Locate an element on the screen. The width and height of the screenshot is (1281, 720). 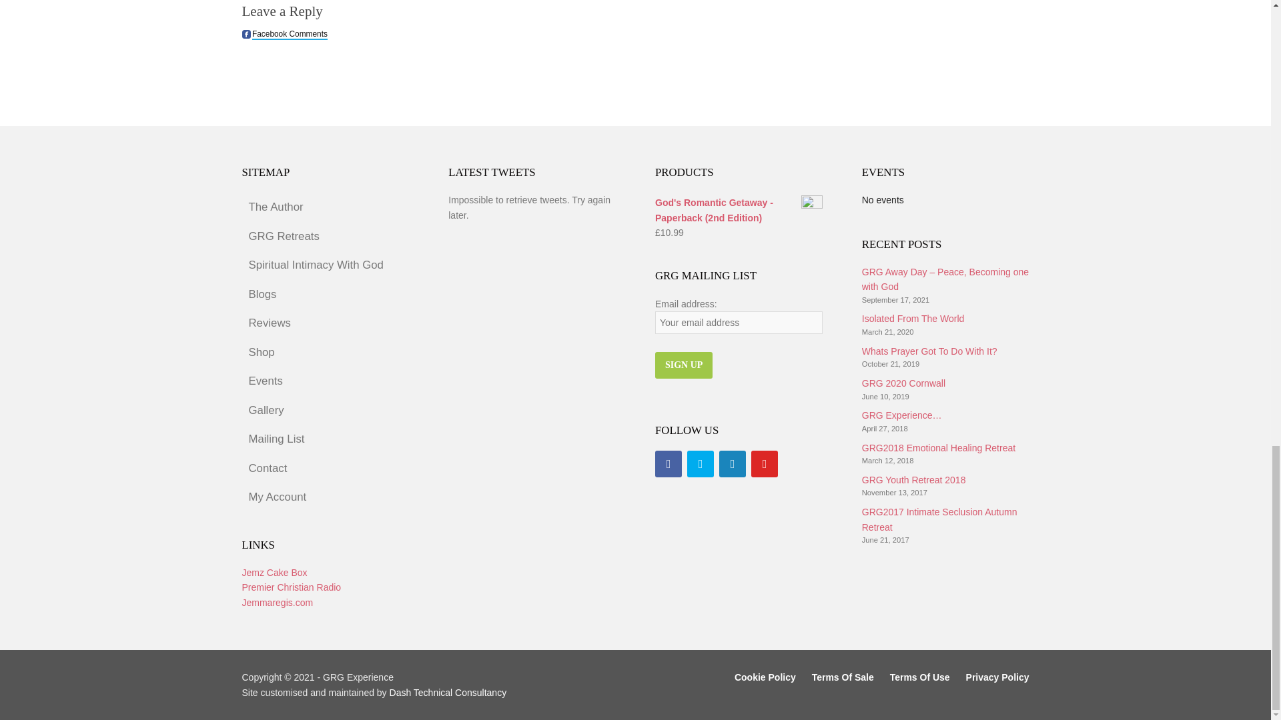
Premier Christian Radio is located at coordinates (291, 587).